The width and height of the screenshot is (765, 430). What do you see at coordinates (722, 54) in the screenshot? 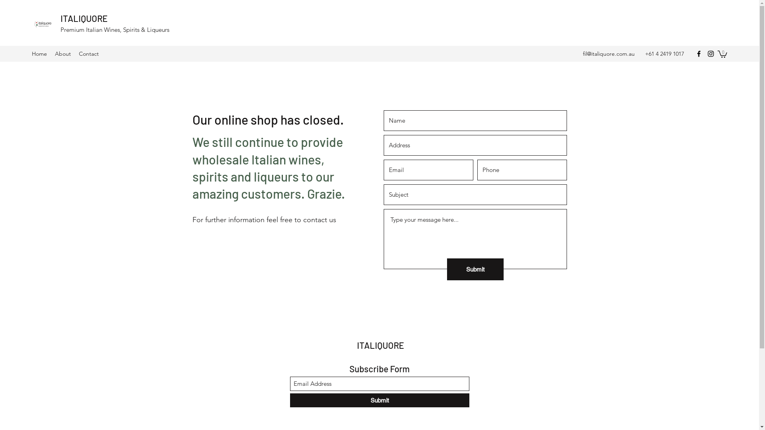
I see `0` at bounding box center [722, 54].